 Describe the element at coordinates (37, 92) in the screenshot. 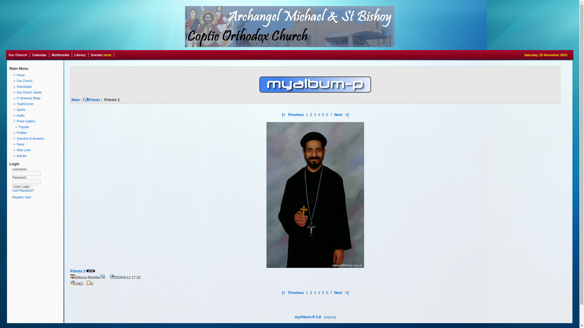

I see `Our Church Saints` at that location.